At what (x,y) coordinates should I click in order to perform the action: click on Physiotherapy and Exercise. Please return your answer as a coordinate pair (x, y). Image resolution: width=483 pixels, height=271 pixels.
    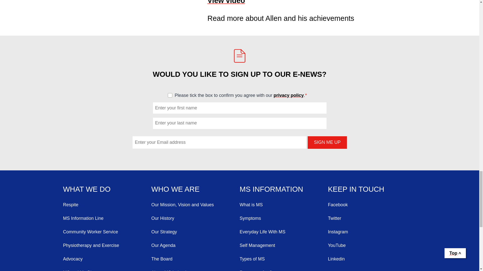
    Looking at the image, I should click on (107, 245).